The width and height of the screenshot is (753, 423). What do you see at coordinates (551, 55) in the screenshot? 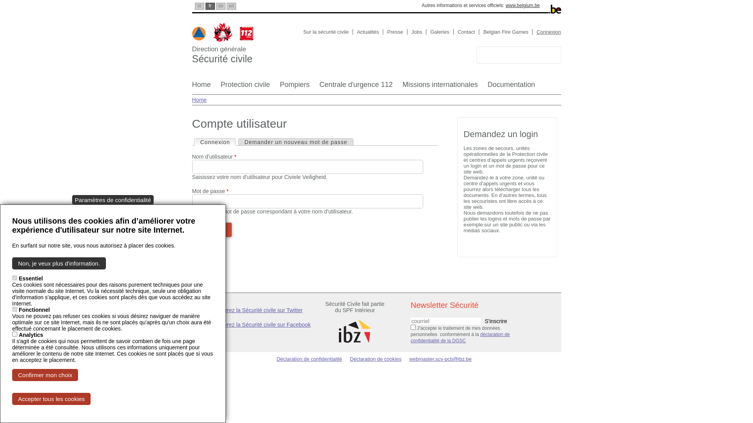
I see `Rechercher` at bounding box center [551, 55].